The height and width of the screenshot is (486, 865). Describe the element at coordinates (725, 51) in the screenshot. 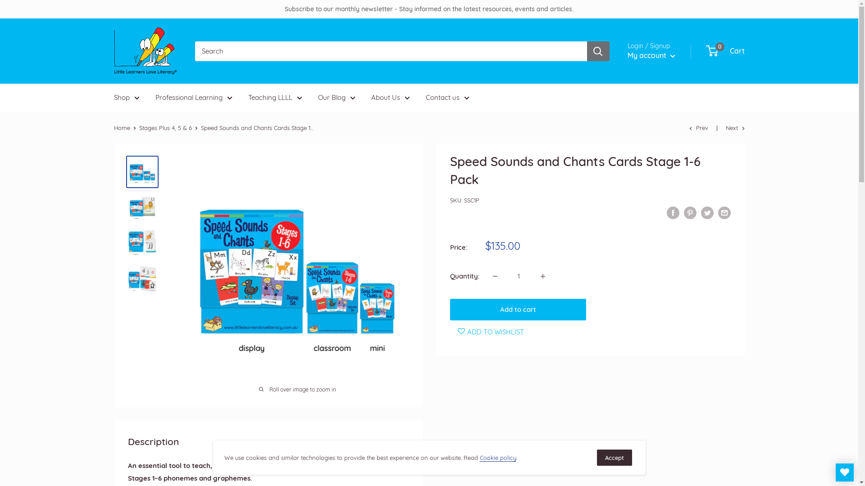

I see `0
Cart` at that location.